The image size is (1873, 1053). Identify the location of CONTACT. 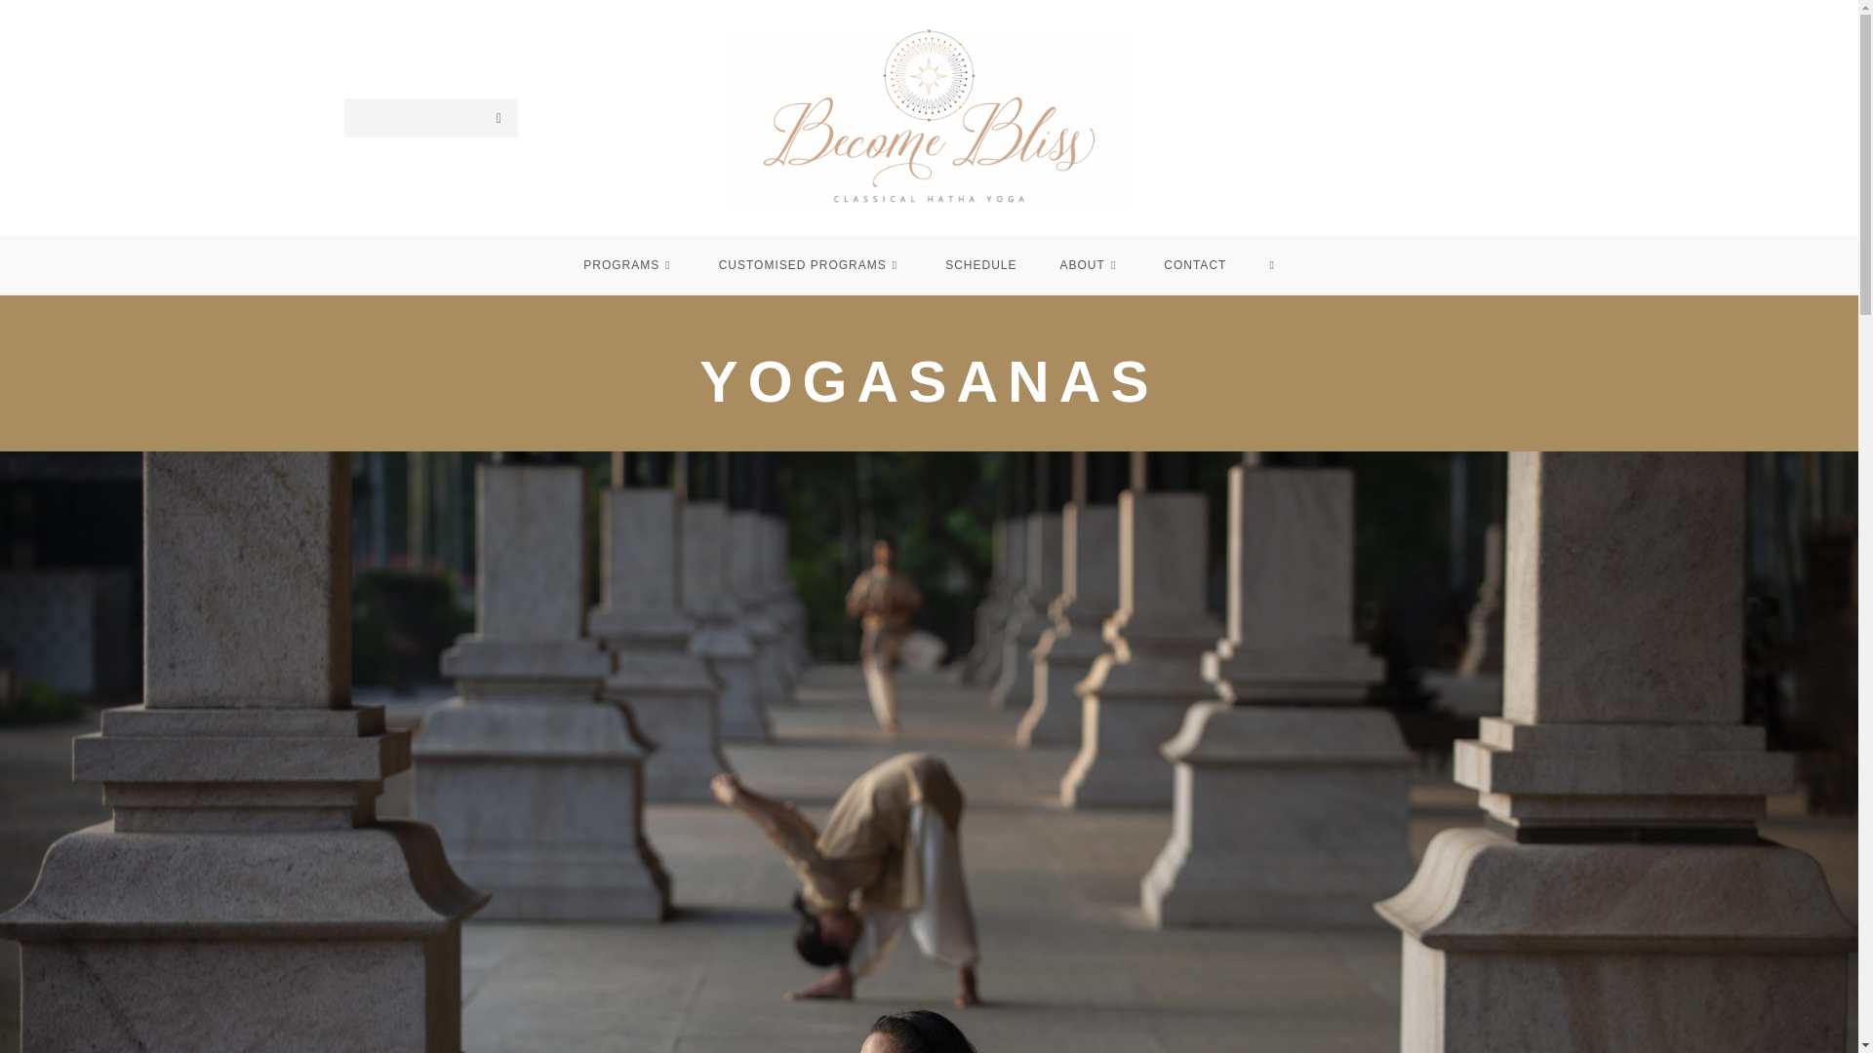
(1194, 265).